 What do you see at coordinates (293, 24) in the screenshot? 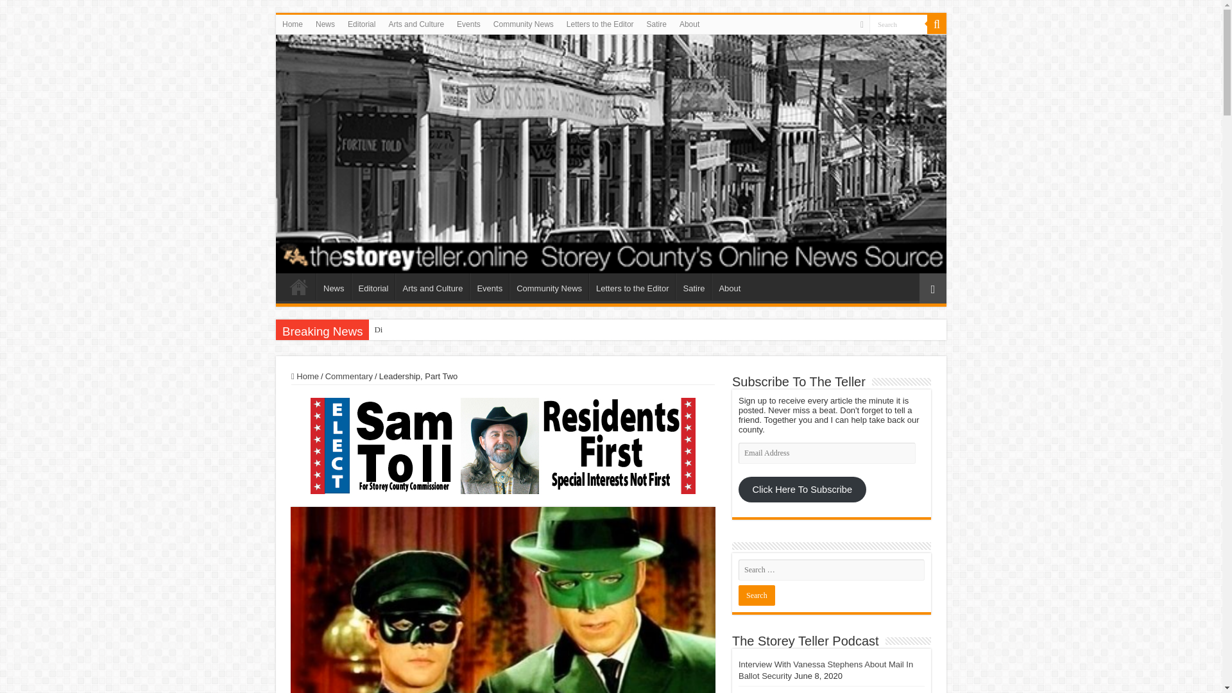
I see `Home` at bounding box center [293, 24].